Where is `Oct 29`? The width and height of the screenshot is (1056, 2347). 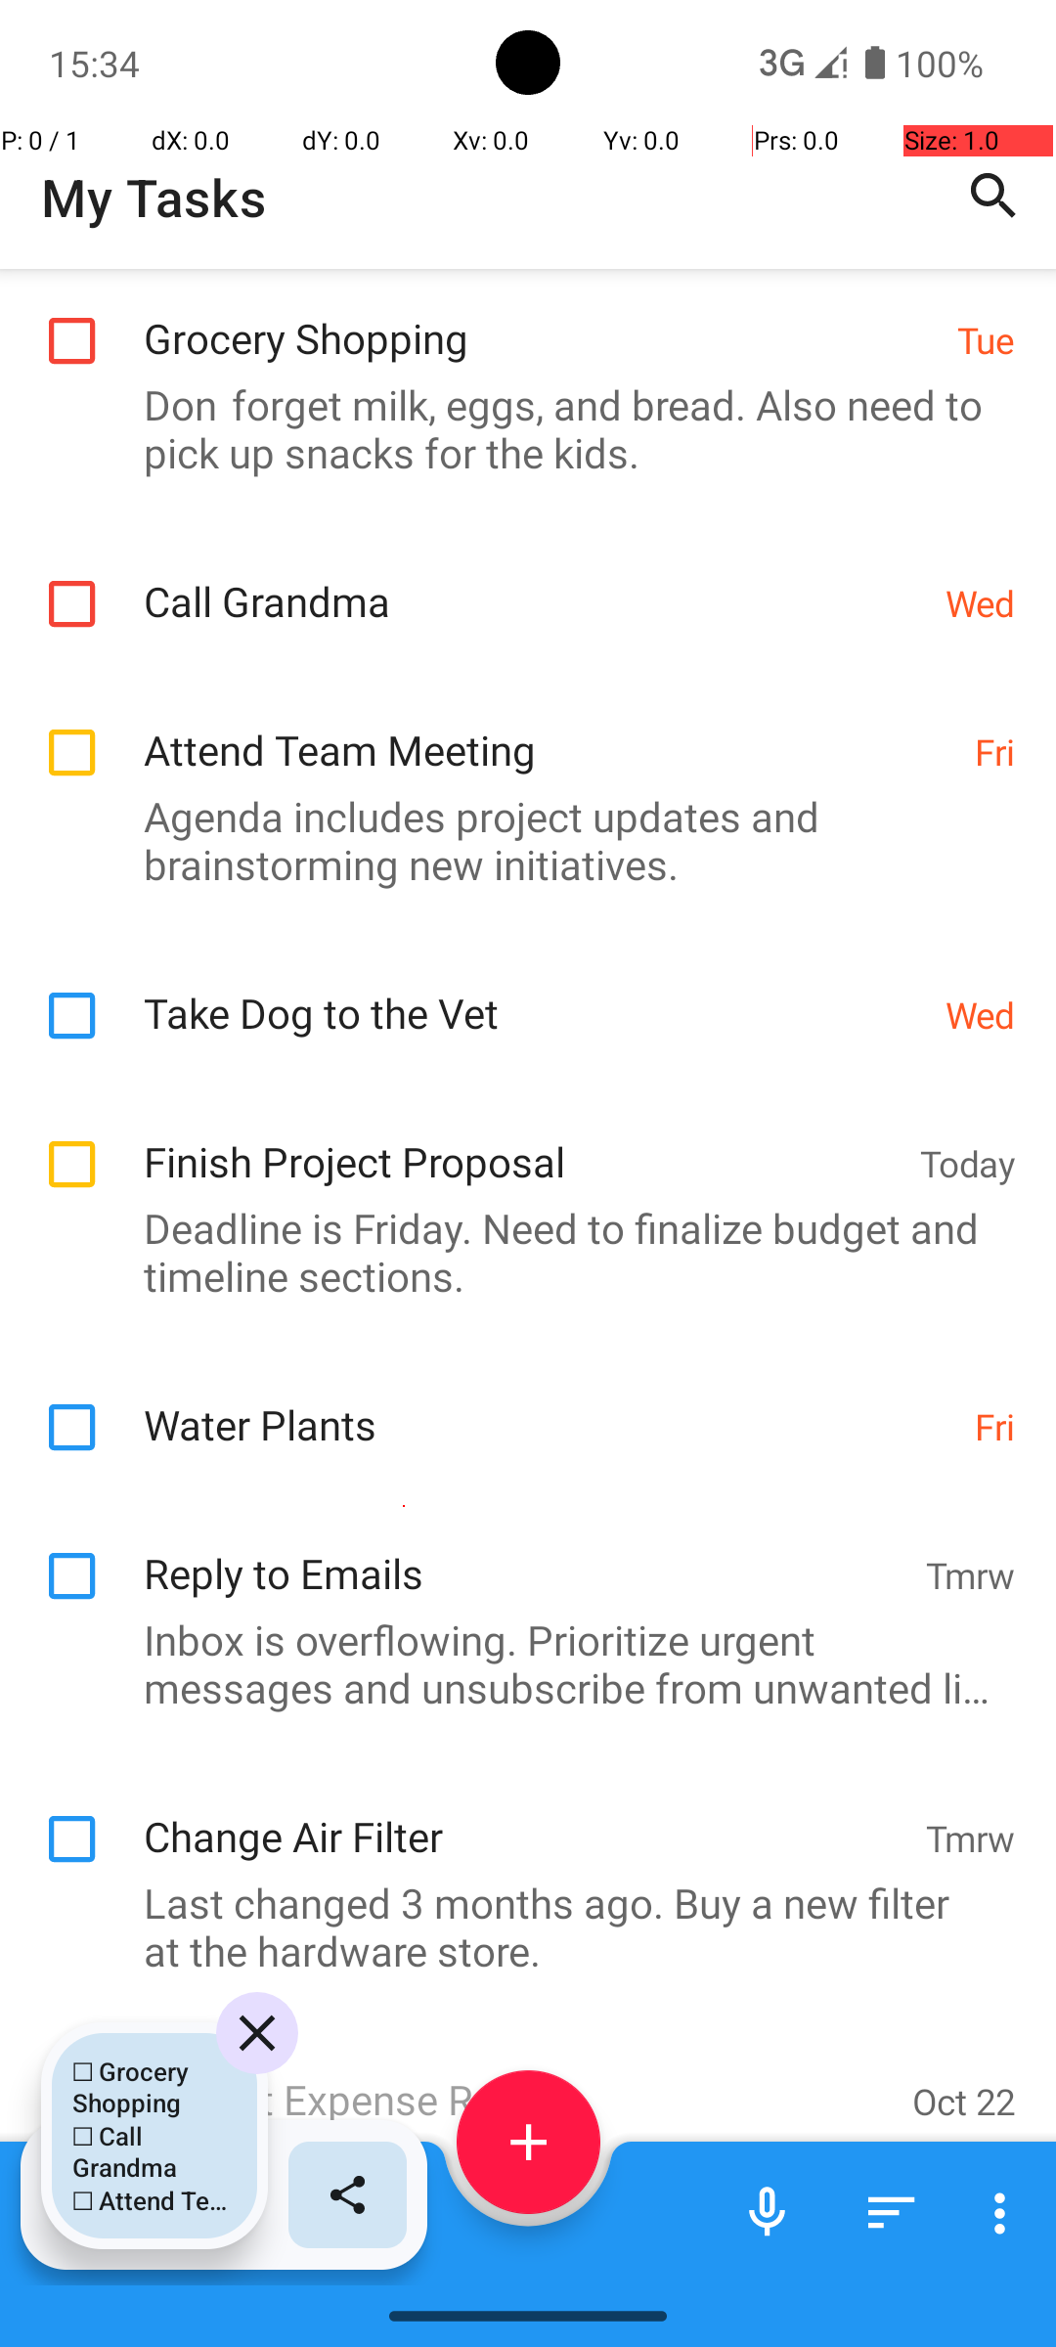 Oct 29 is located at coordinates (964, 2269).